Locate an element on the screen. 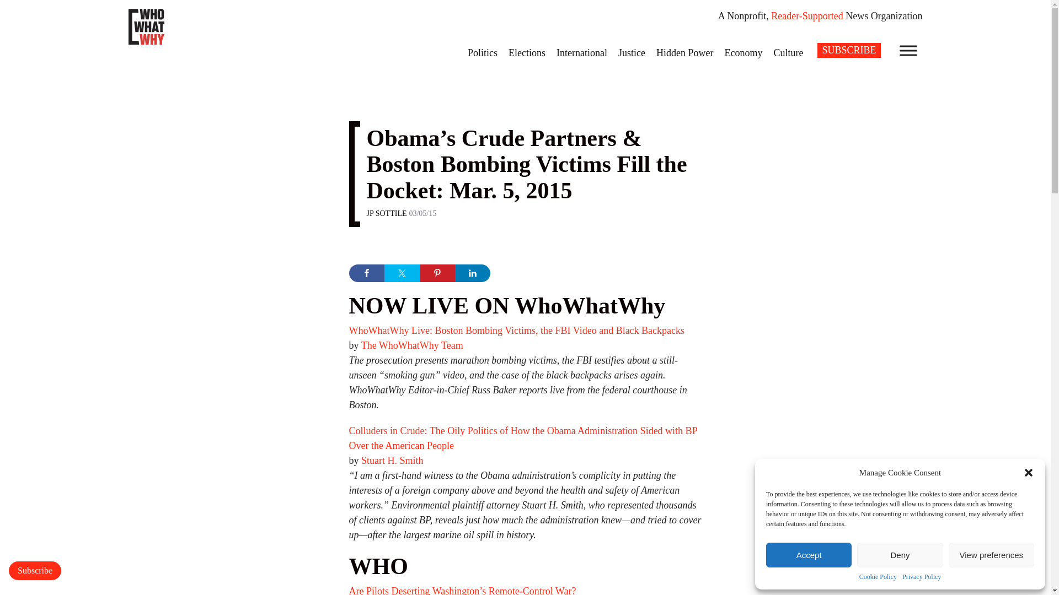 This screenshot has height=595, width=1059. Reader-Supported is located at coordinates (806, 15).